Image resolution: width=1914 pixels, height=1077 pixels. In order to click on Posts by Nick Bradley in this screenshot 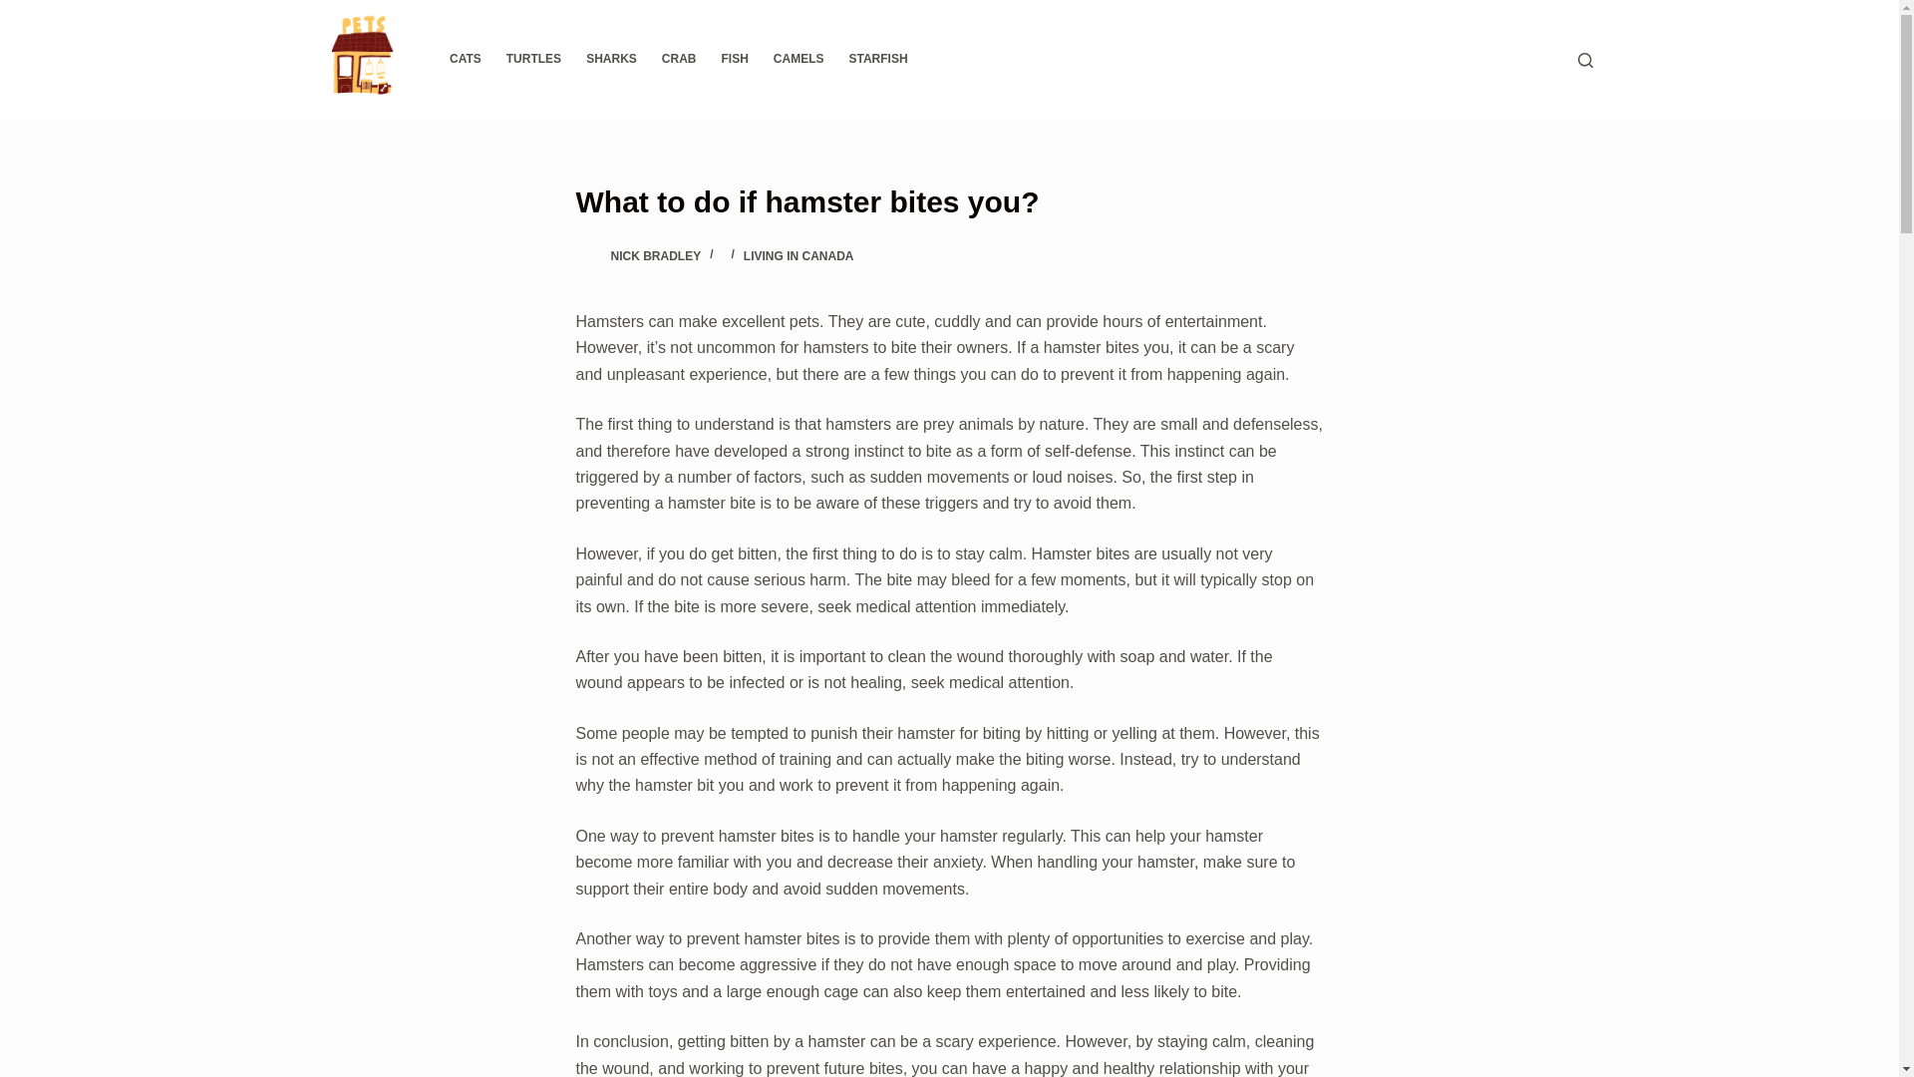, I will do `click(655, 255)`.